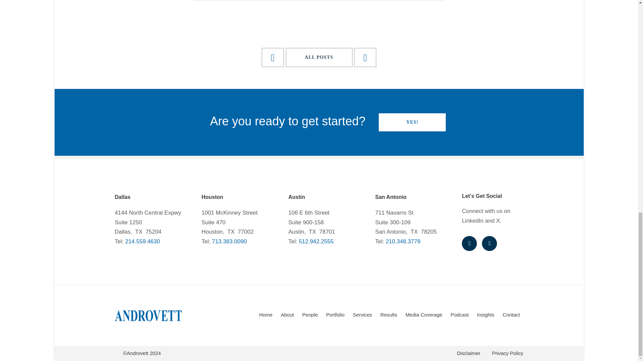 Image resolution: width=643 pixels, height=361 pixels. What do you see at coordinates (403, 241) in the screenshot?
I see `210.348.3778` at bounding box center [403, 241].